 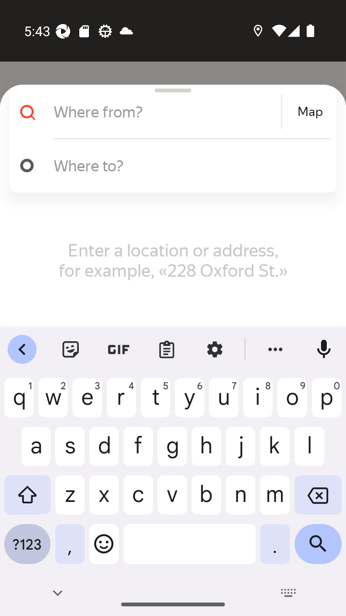 I want to click on Map, so click(x=310, y=112).